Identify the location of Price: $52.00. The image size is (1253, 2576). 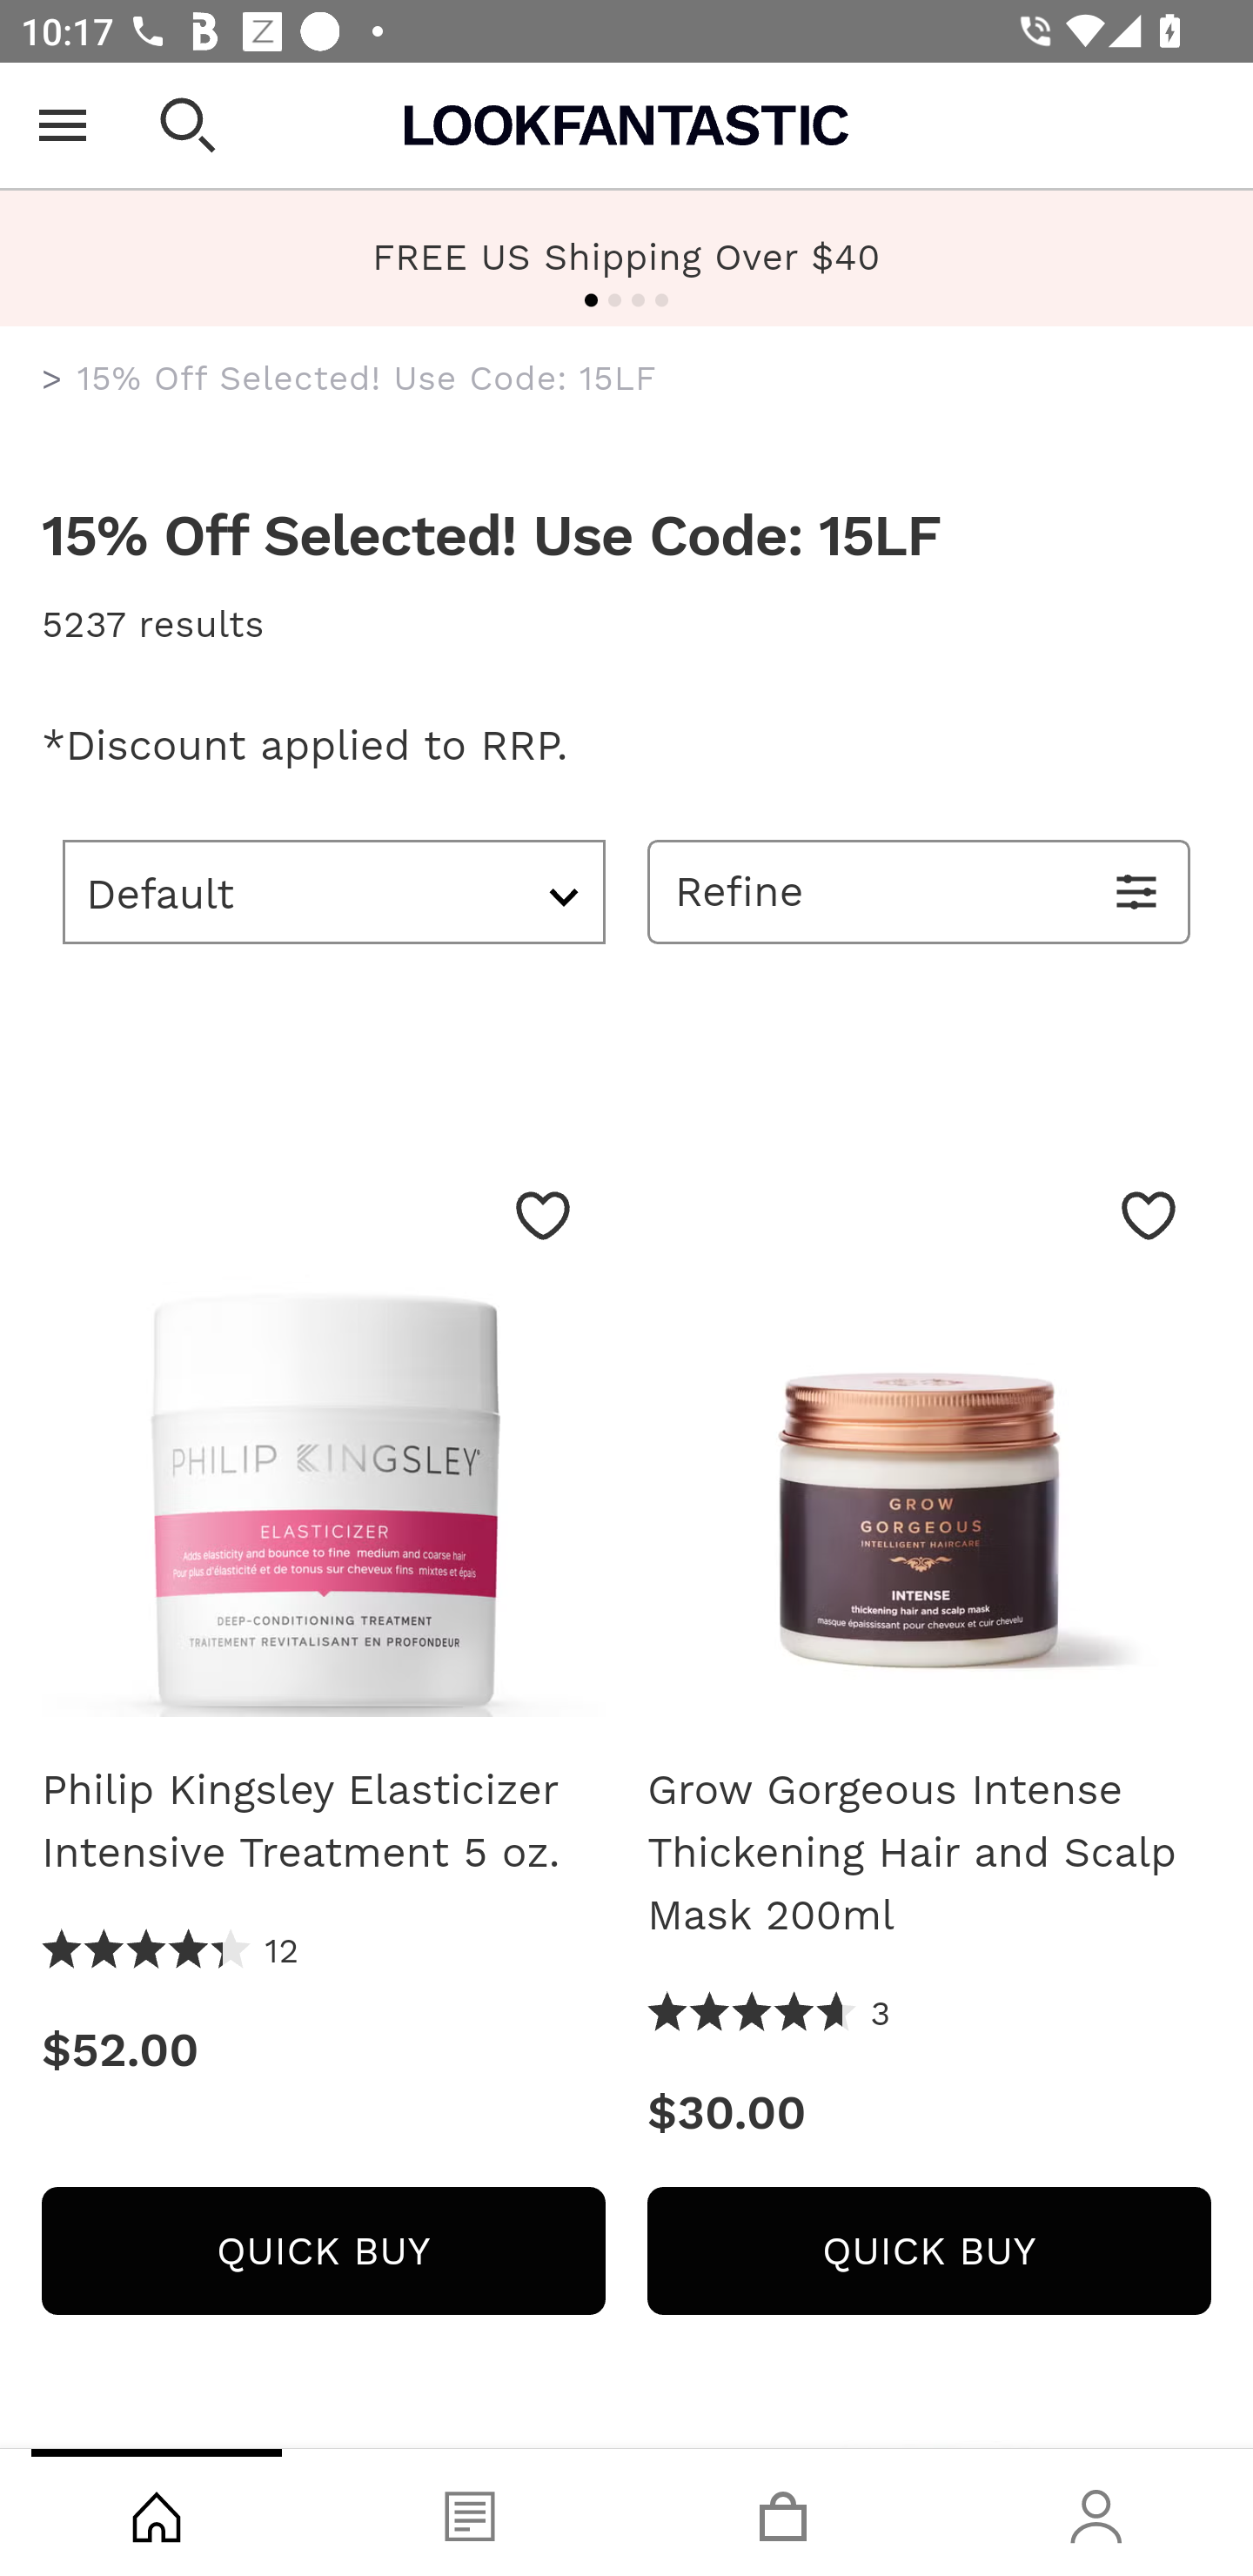
(323, 2050).